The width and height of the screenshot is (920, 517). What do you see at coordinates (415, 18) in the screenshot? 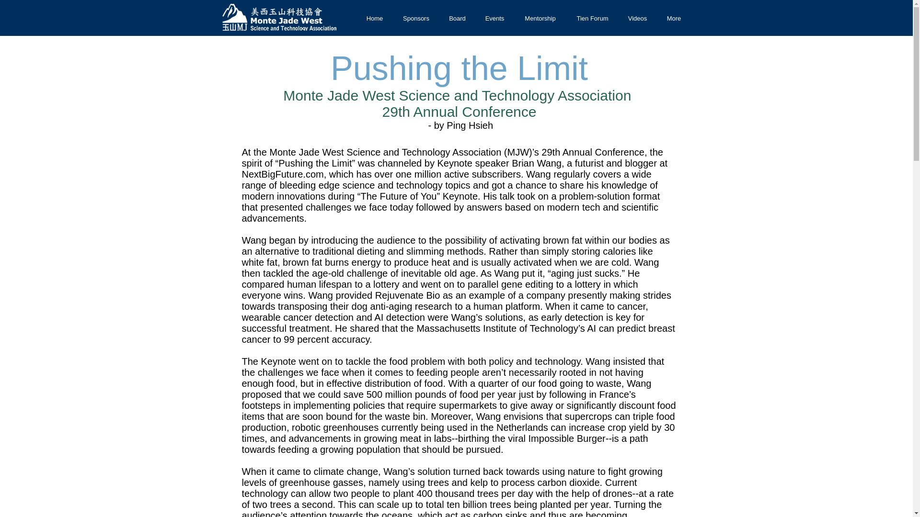
I see `Sponsors` at bounding box center [415, 18].